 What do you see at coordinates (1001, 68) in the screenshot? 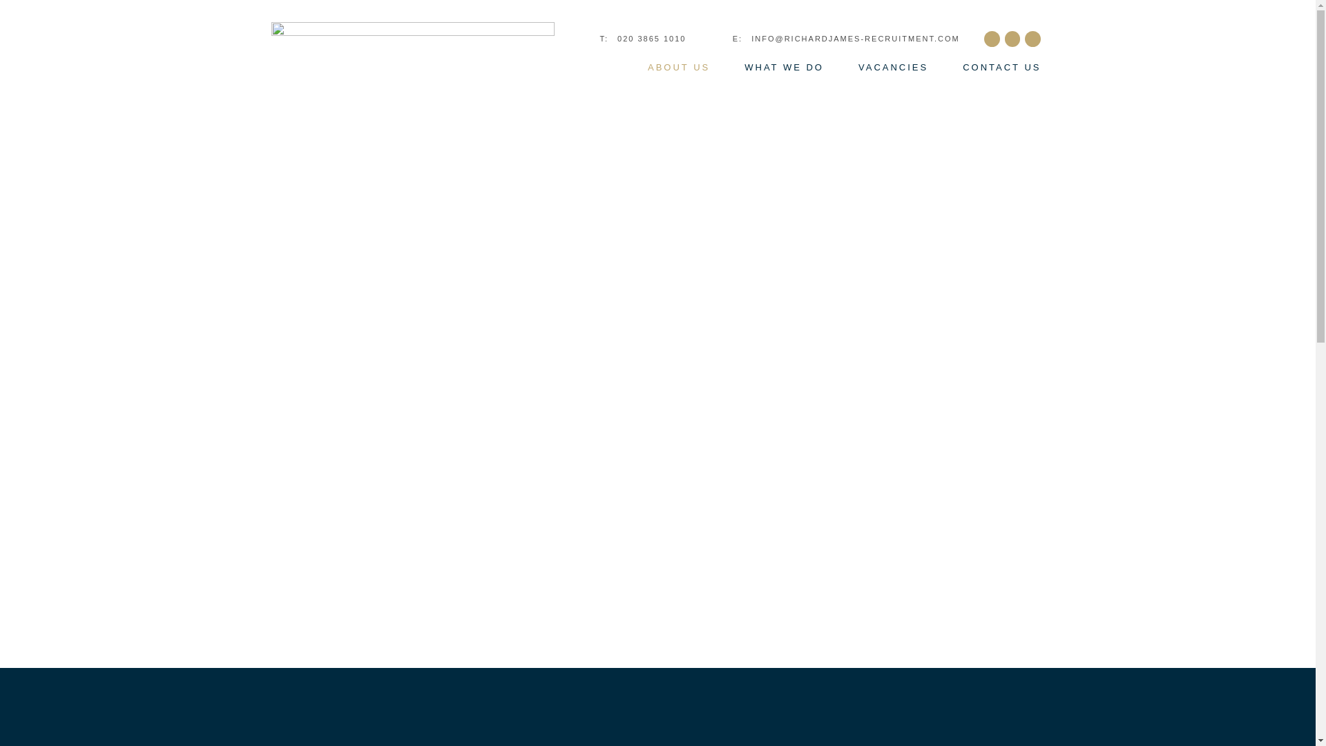
I see `CONTACT US` at bounding box center [1001, 68].